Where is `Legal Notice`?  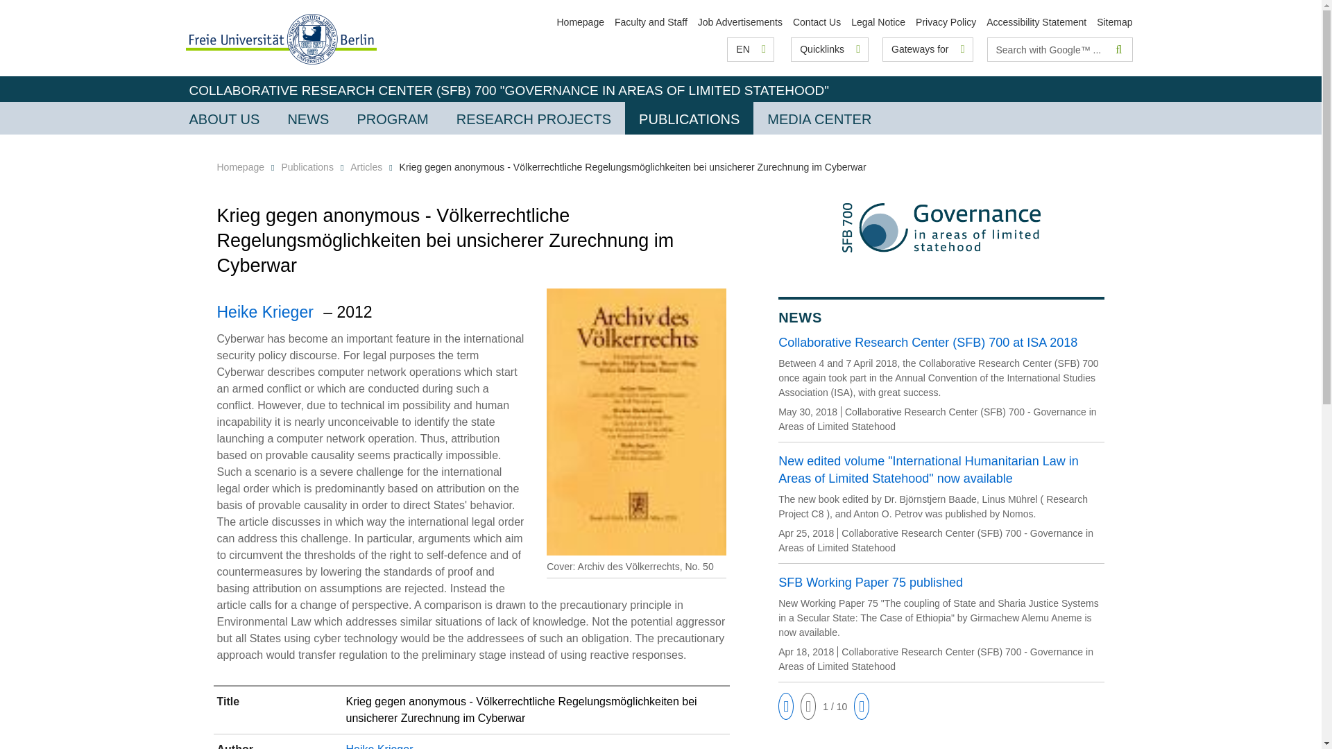
Legal Notice is located at coordinates (878, 21).